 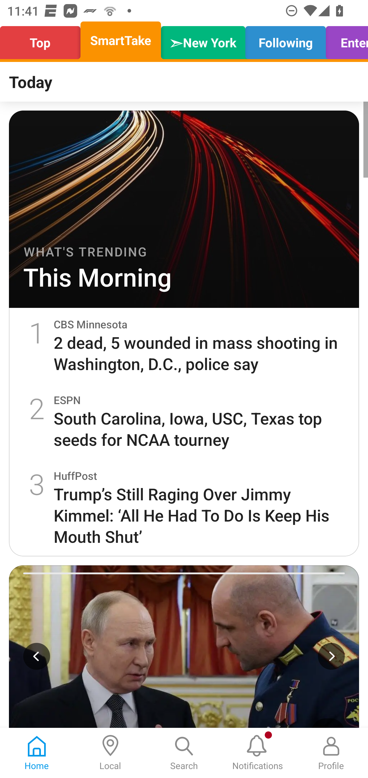 What do you see at coordinates (184, 753) in the screenshot?
I see `Search` at bounding box center [184, 753].